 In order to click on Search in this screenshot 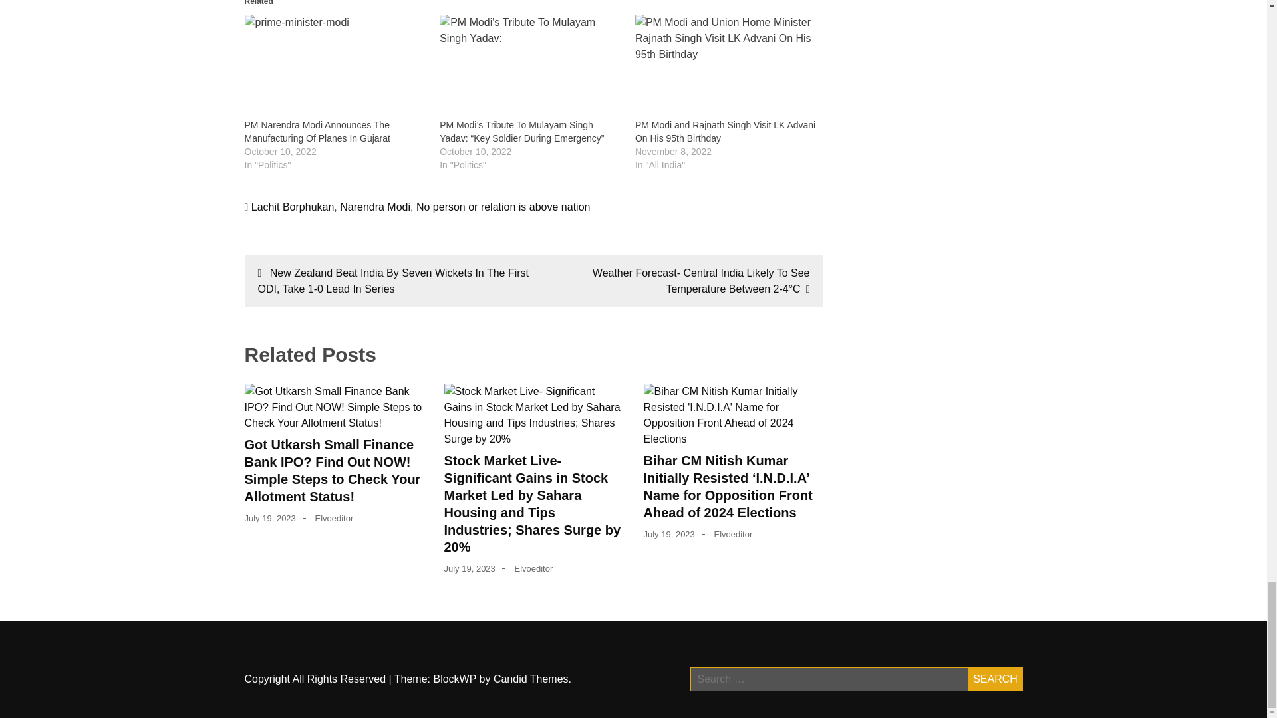, I will do `click(995, 679)`.